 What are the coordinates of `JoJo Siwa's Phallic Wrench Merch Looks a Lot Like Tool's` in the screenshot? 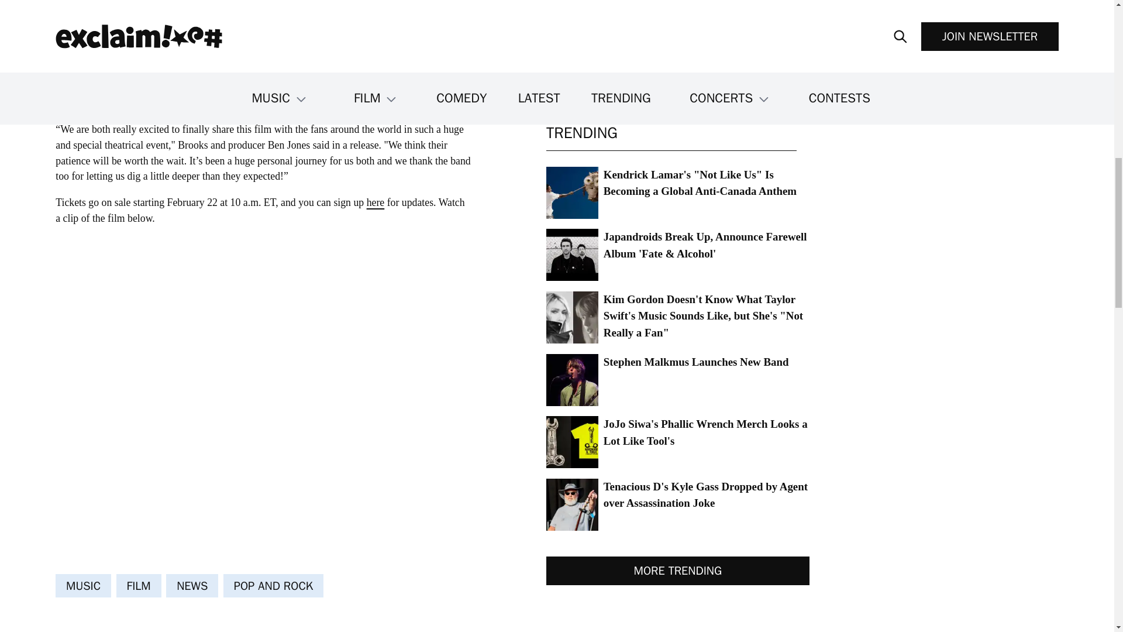 It's located at (677, 442).